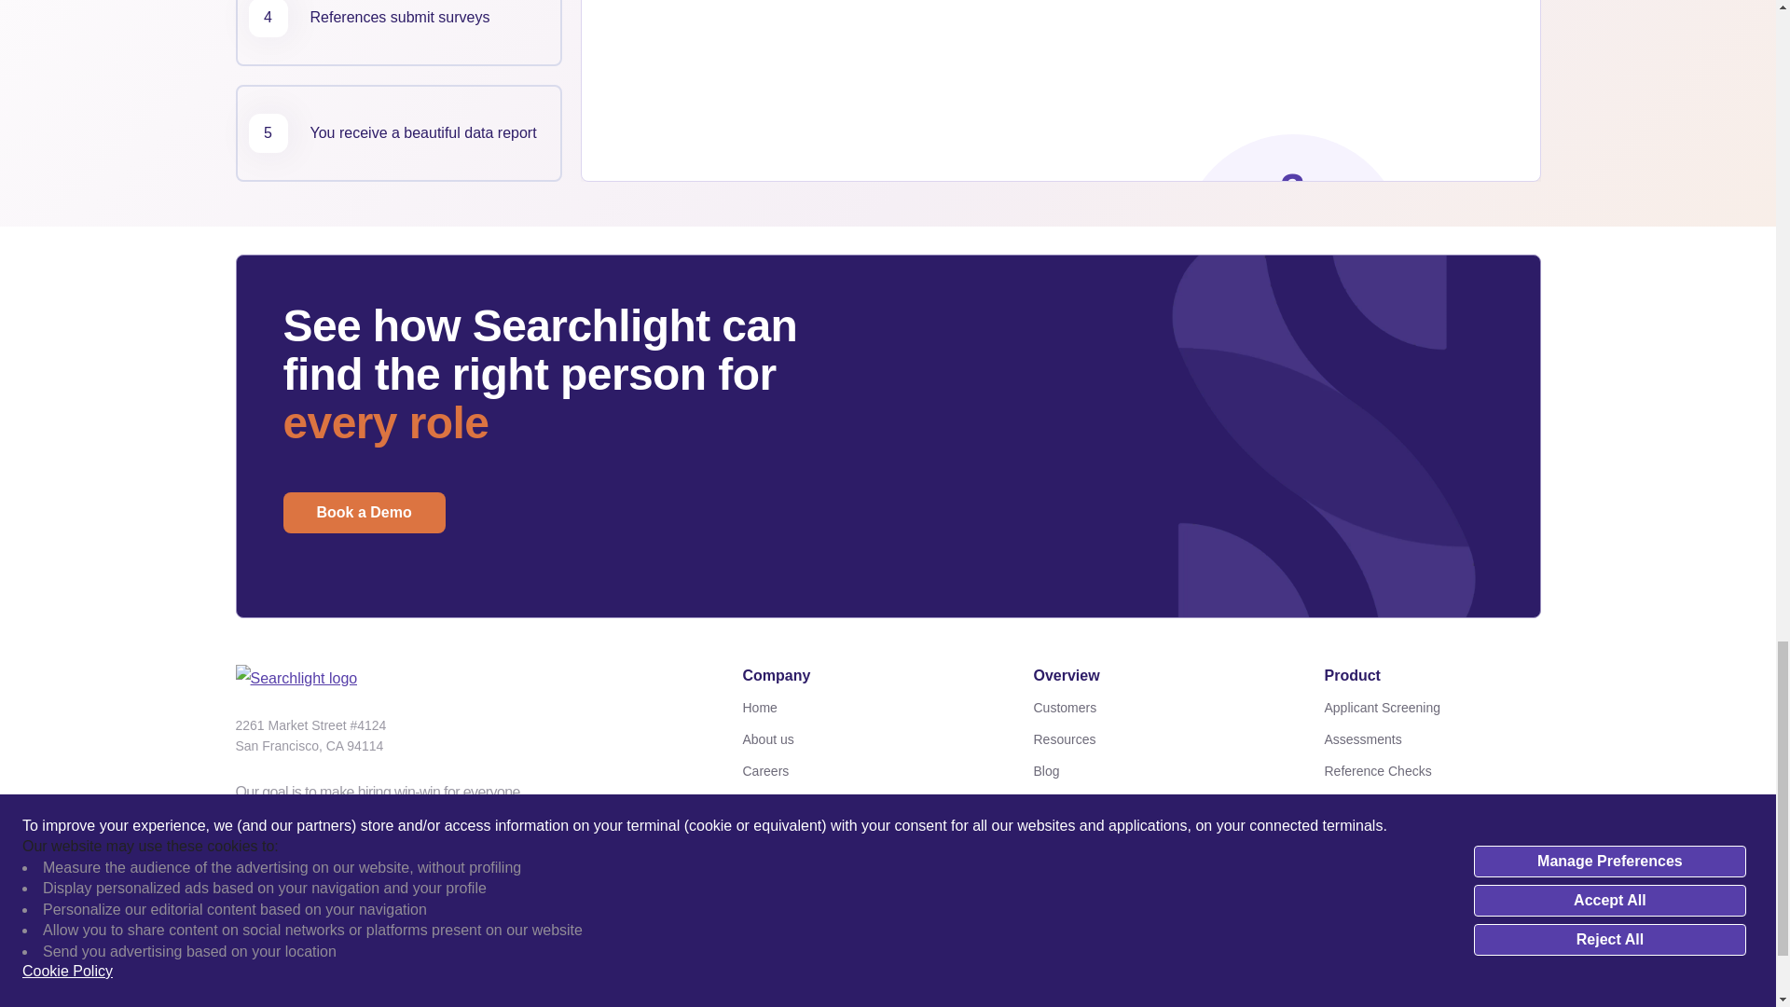 Image resolution: width=1790 pixels, height=1007 pixels. I want to click on Sitemap, so click(850, 708).